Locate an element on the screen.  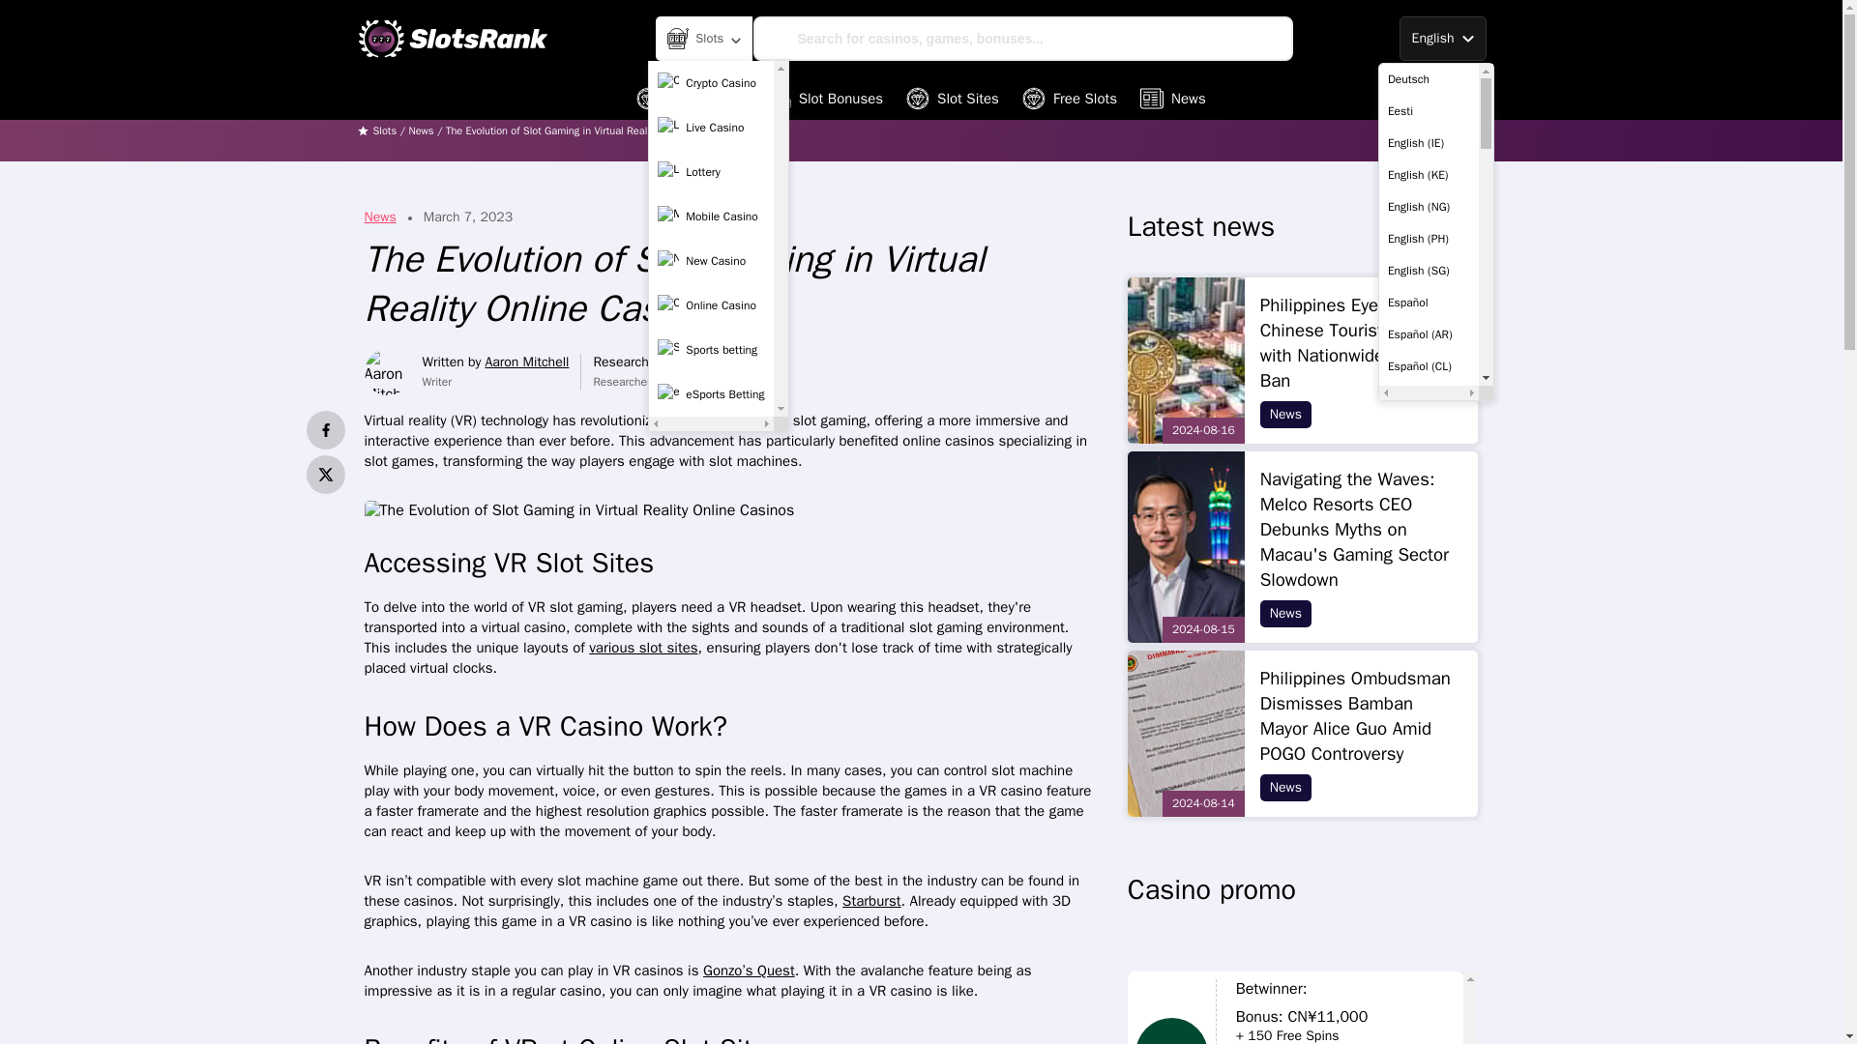
Magyar is located at coordinates (1429, 653).